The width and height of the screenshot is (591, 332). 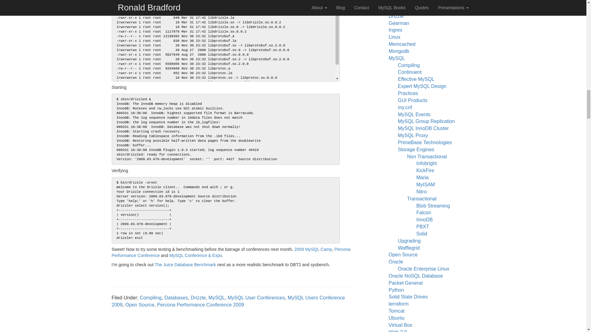 I want to click on The MySQL Open Source Database, so click(x=396, y=58).